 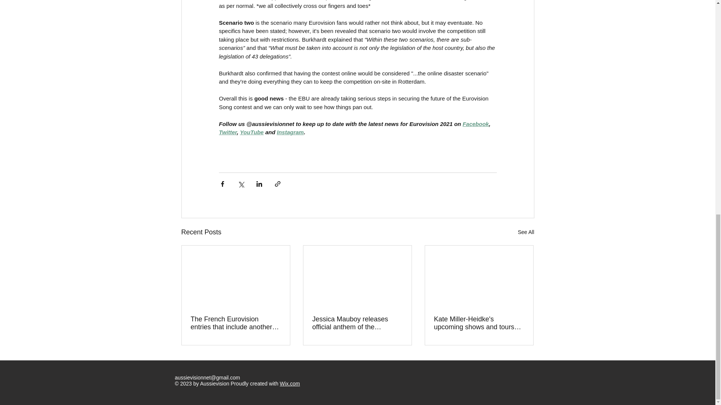 I want to click on Twitter, so click(x=227, y=132).